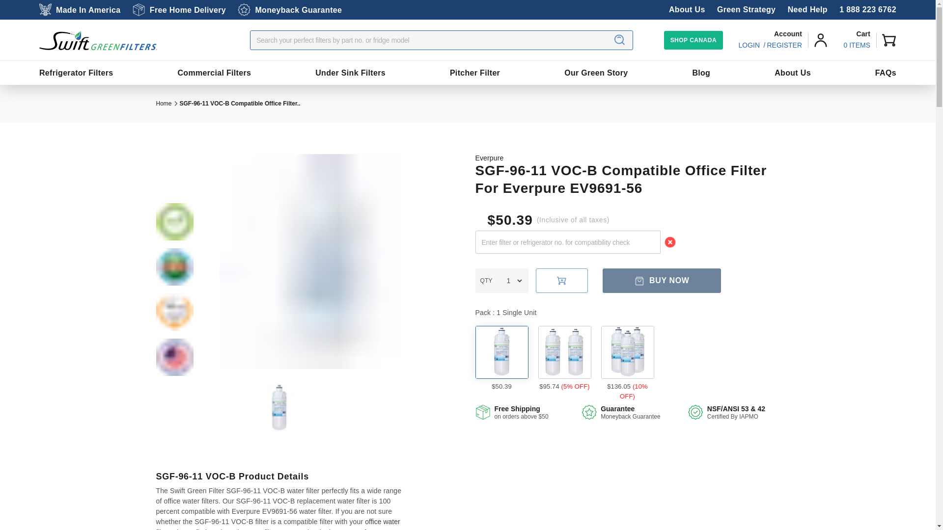 The image size is (943, 530). Describe the element at coordinates (80, 10) in the screenshot. I see `Made In America` at that location.